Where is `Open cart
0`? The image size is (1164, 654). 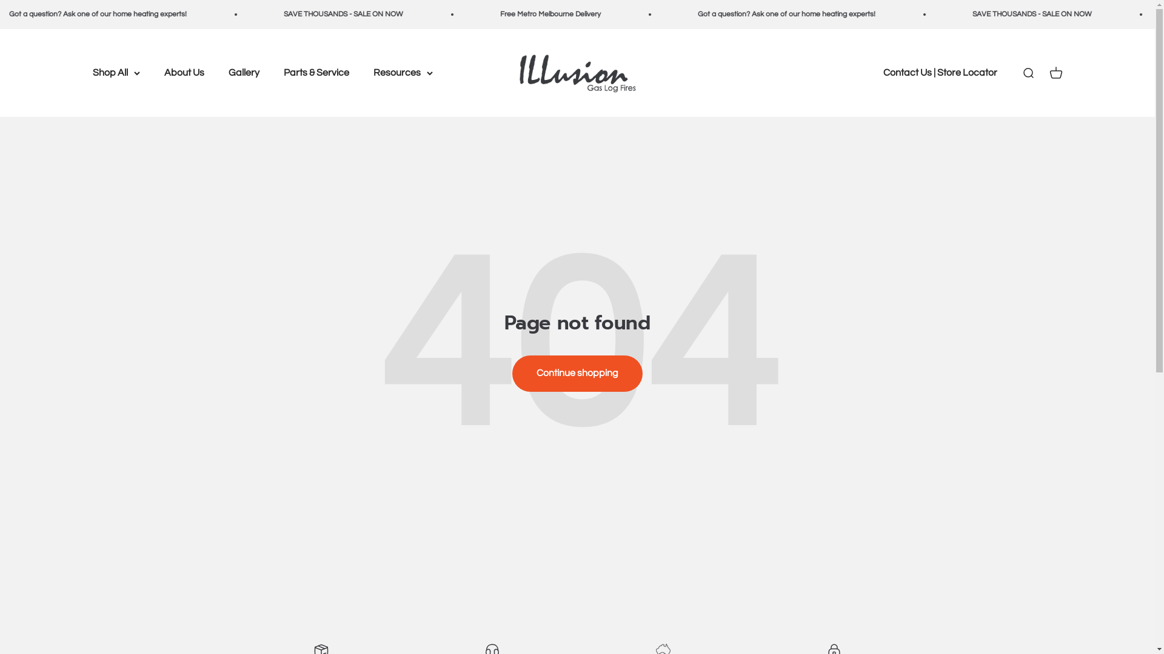 Open cart
0 is located at coordinates (1055, 73).